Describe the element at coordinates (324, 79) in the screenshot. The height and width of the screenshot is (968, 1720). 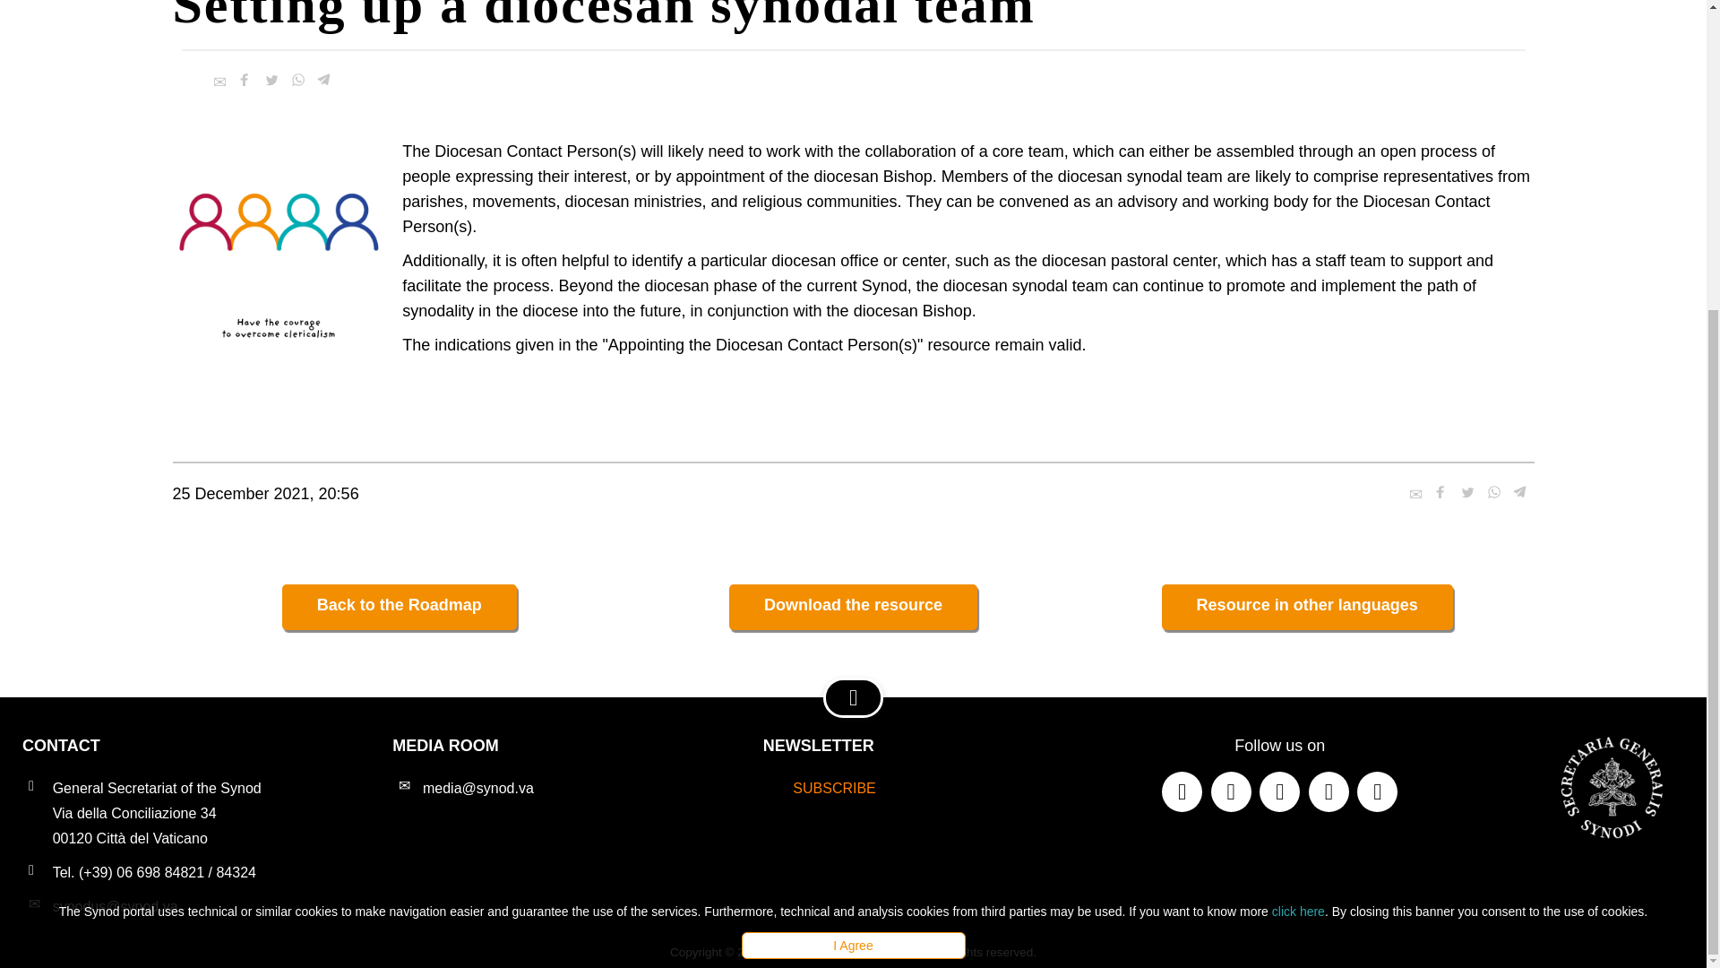
I see `telegram` at that location.